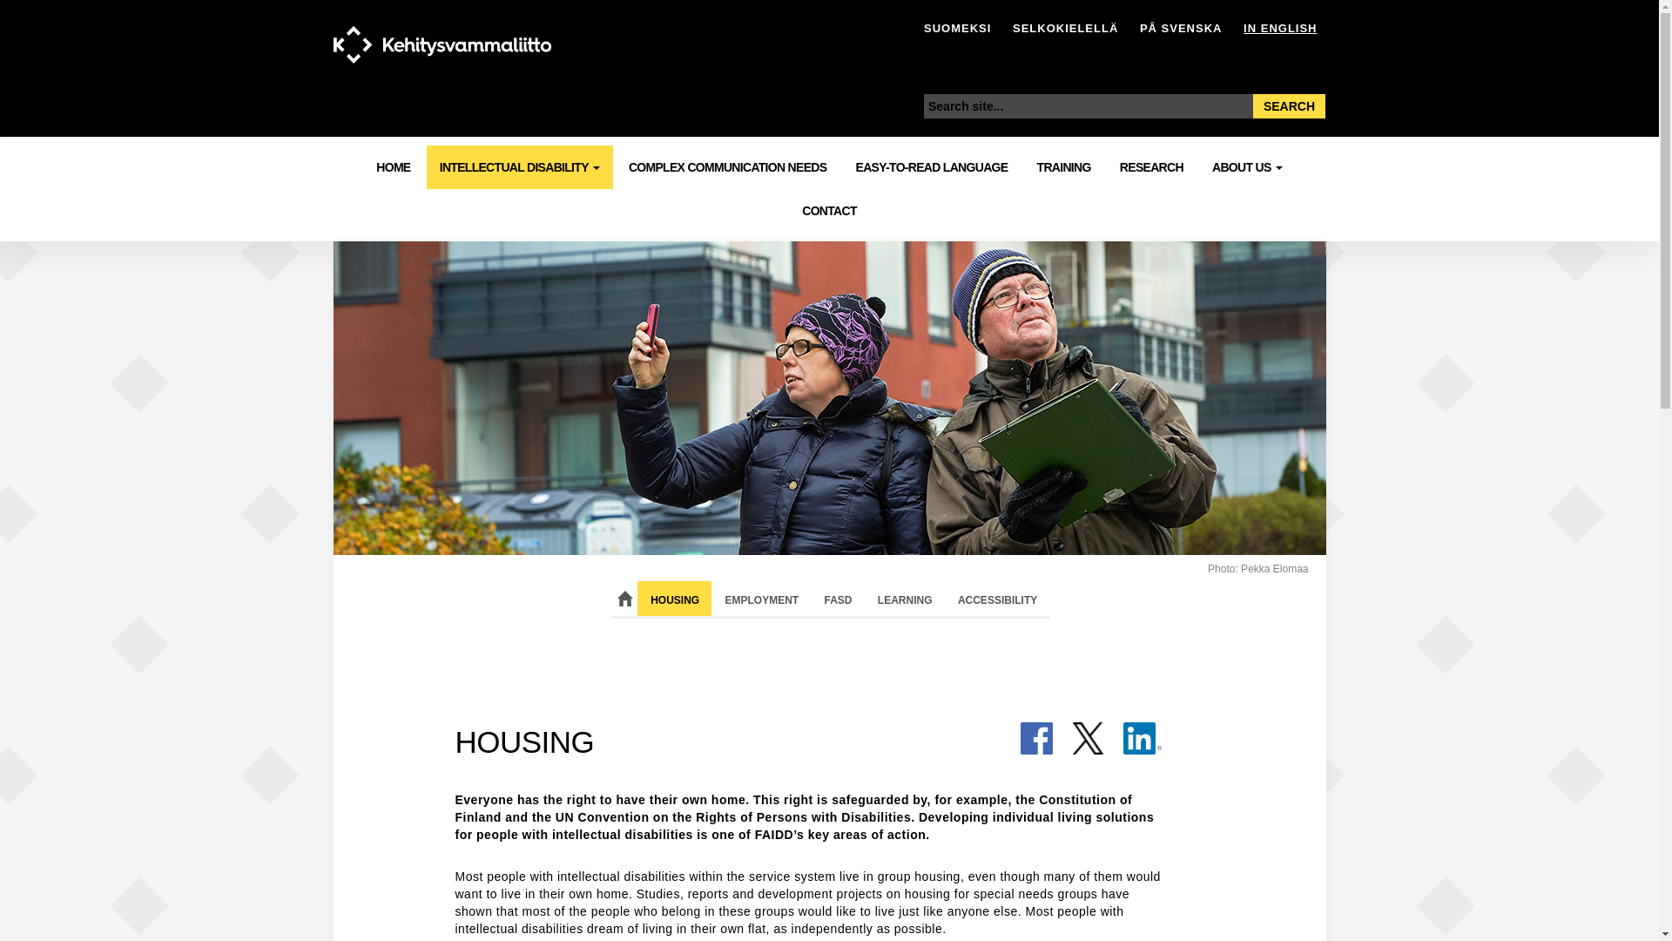 The width and height of the screenshot is (1672, 941). What do you see at coordinates (838, 599) in the screenshot?
I see `FASD` at bounding box center [838, 599].